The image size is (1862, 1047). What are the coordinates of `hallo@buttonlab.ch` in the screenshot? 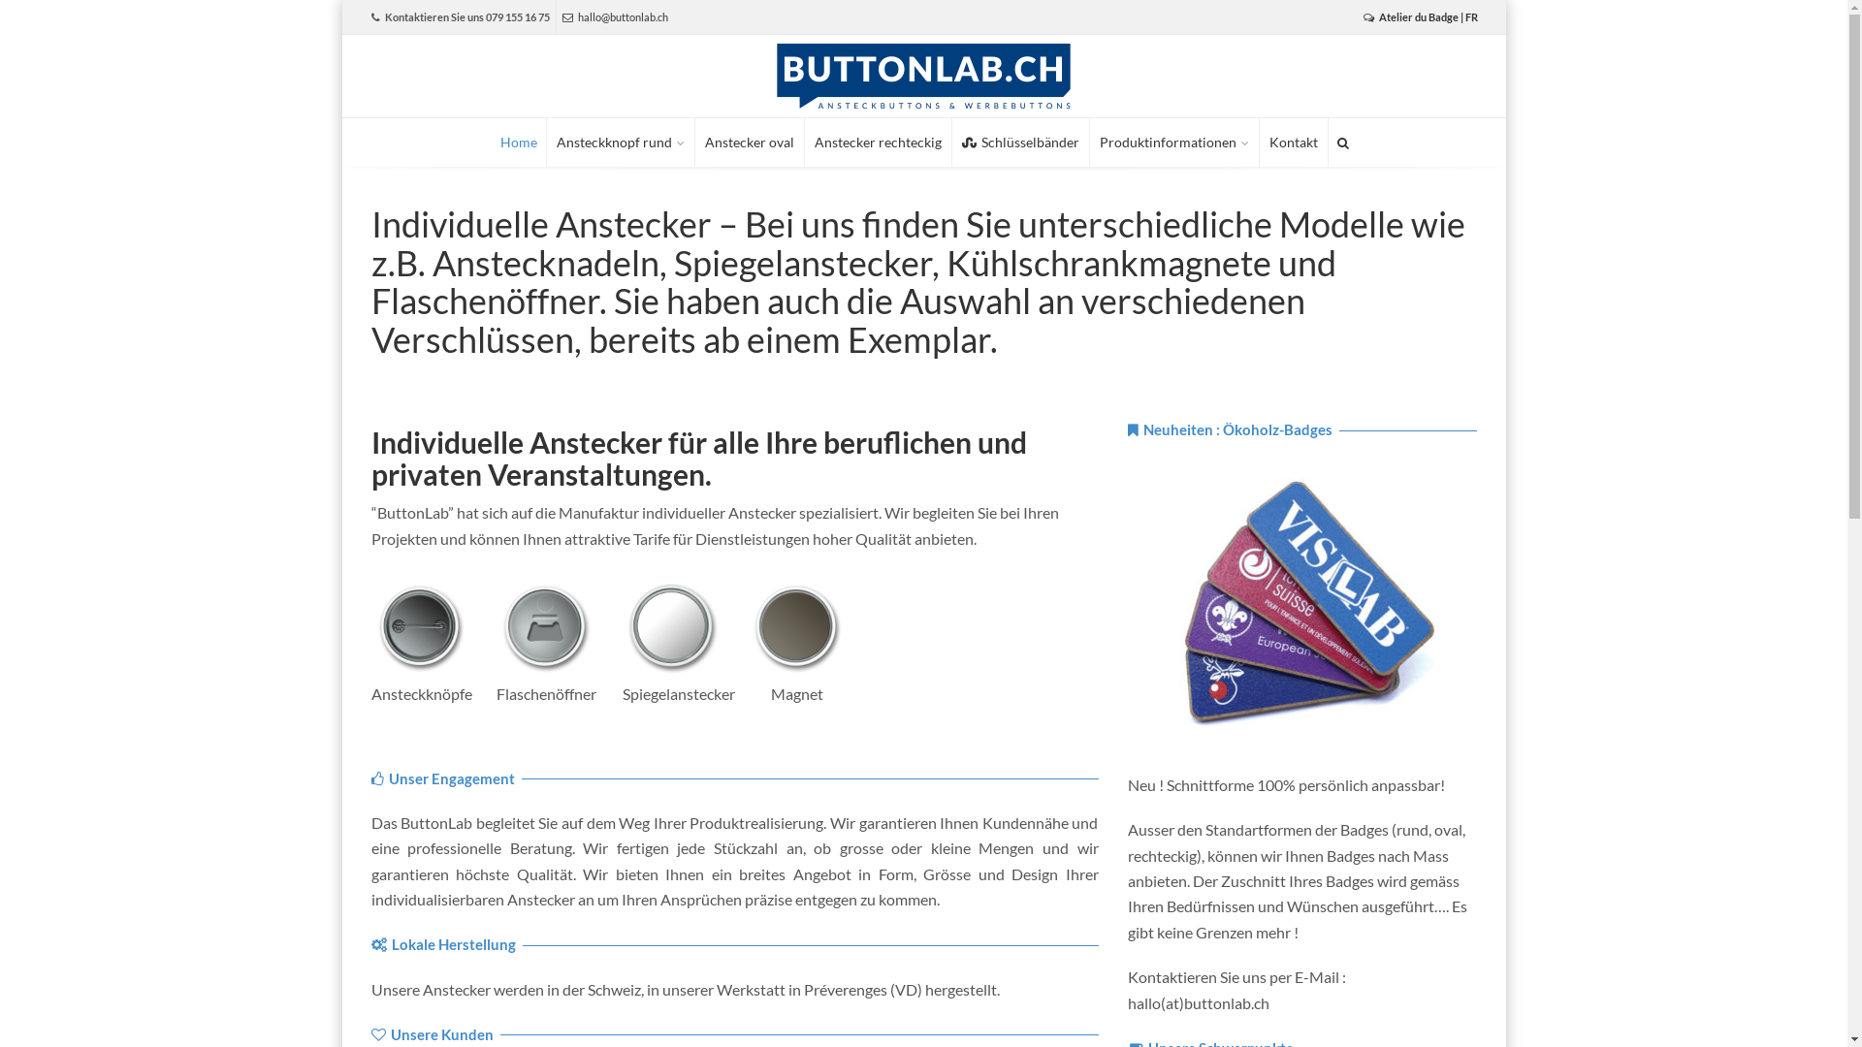 It's located at (615, 17).